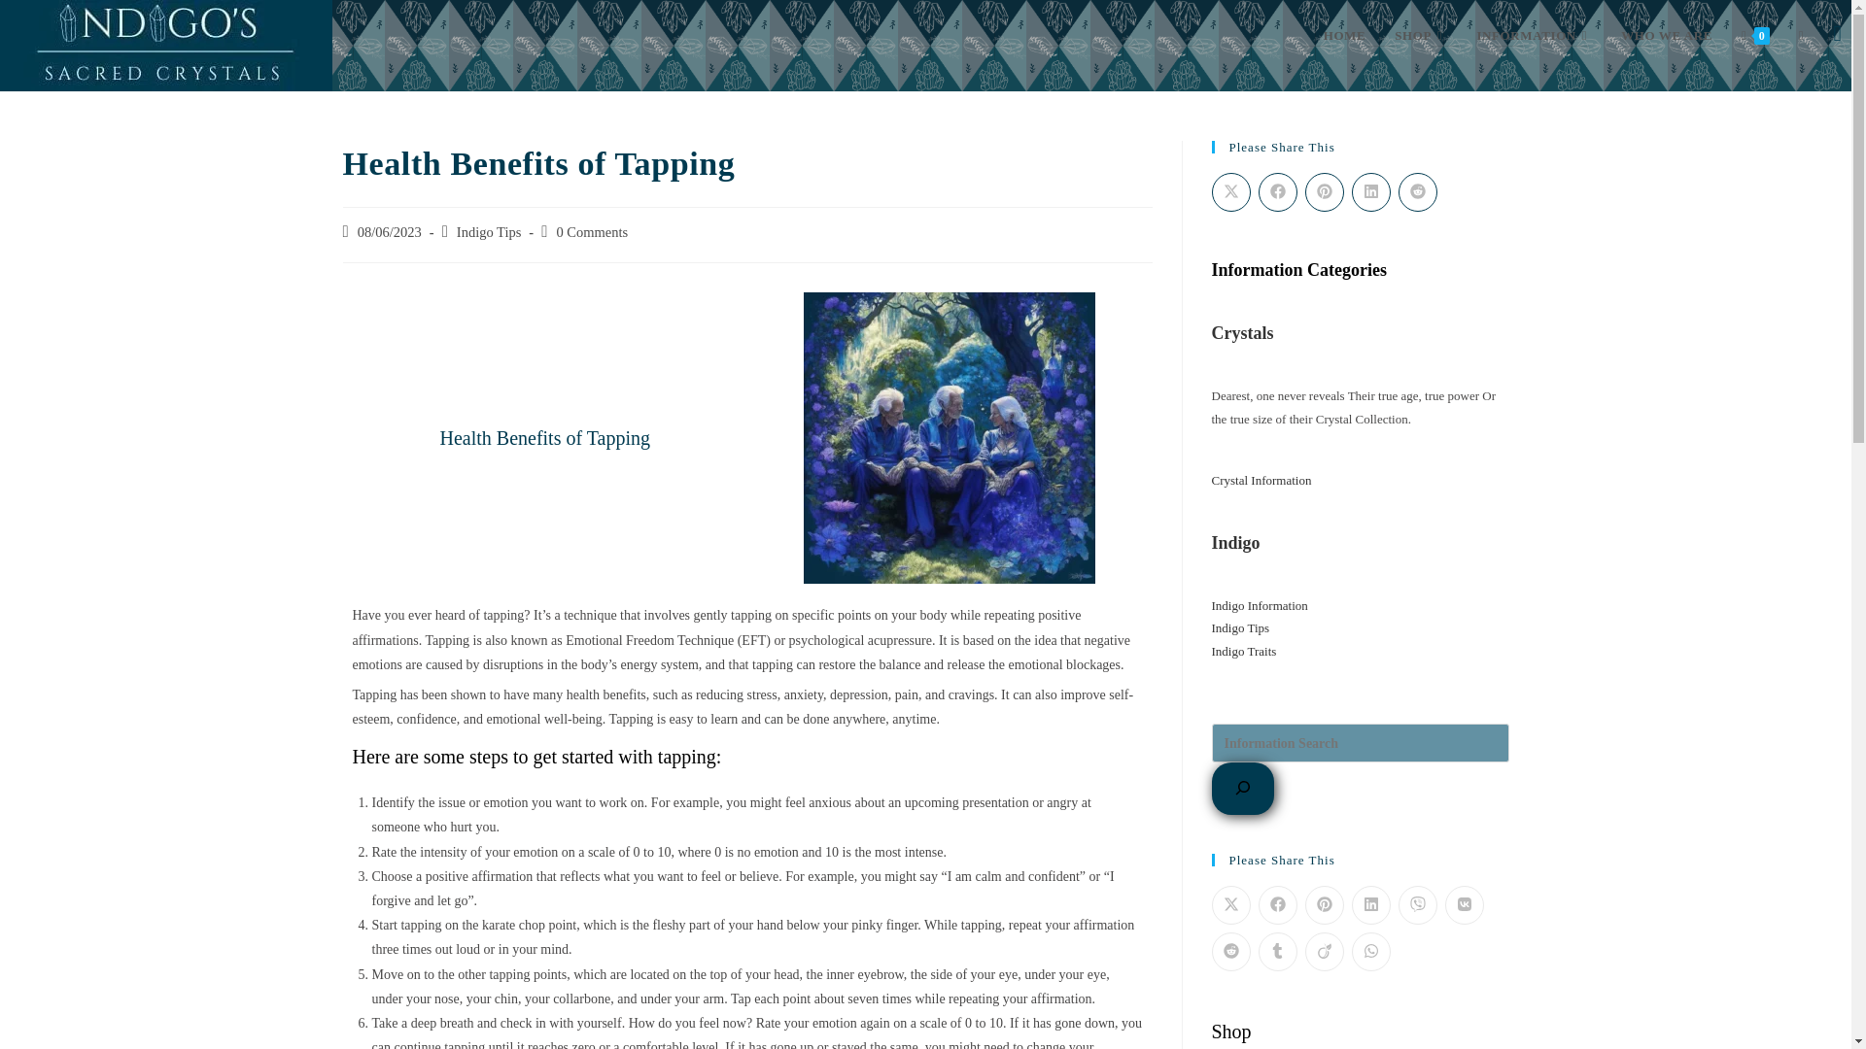 Image resolution: width=1866 pixels, height=1049 pixels. I want to click on 0 Comments, so click(591, 232).